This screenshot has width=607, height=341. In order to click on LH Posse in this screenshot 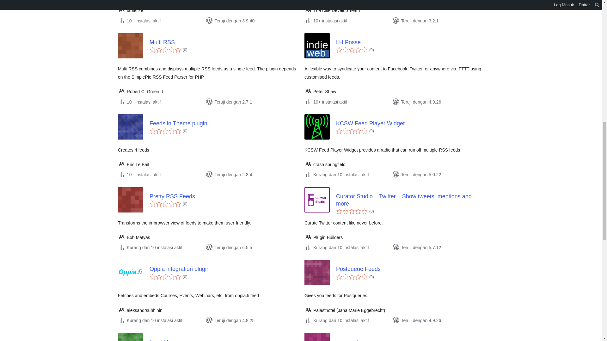, I will do `click(410, 42)`.